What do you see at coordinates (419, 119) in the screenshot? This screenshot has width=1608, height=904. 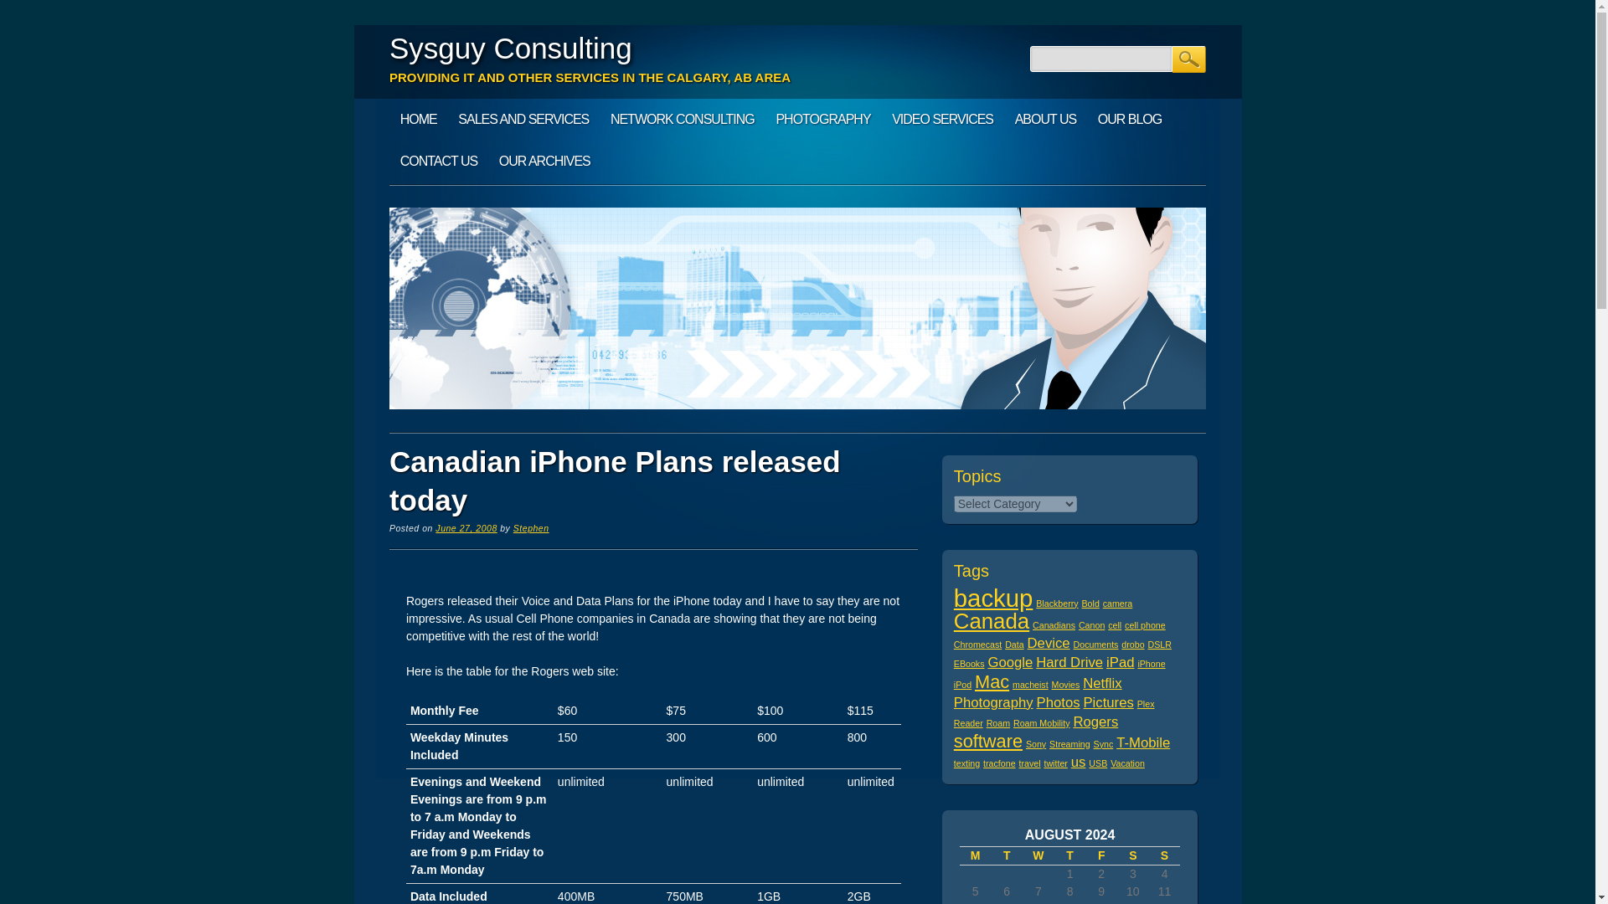 I see `HOME` at bounding box center [419, 119].